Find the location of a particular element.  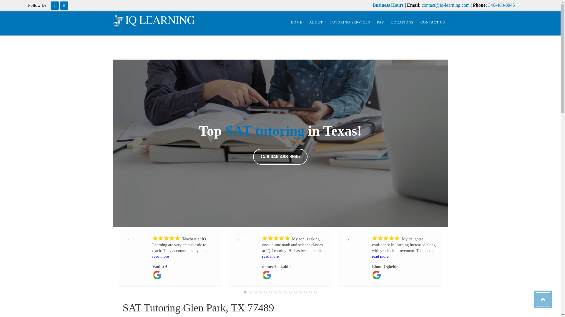

CONTACT US is located at coordinates (433, 23).